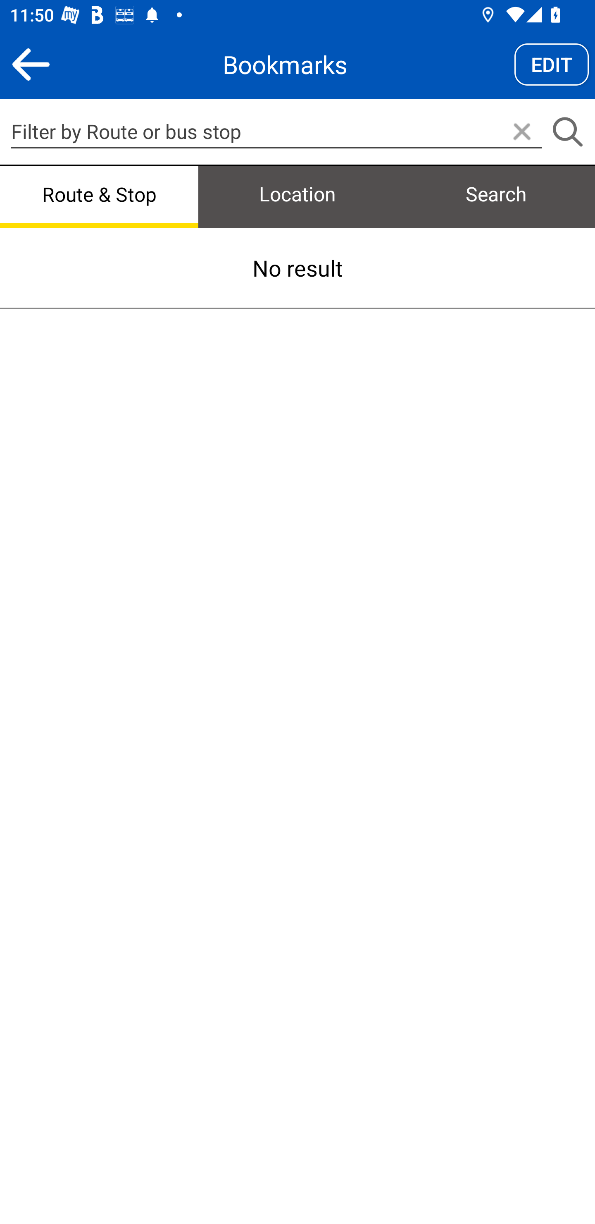 The width and height of the screenshot is (595, 1224). I want to click on Location, so click(297, 195).